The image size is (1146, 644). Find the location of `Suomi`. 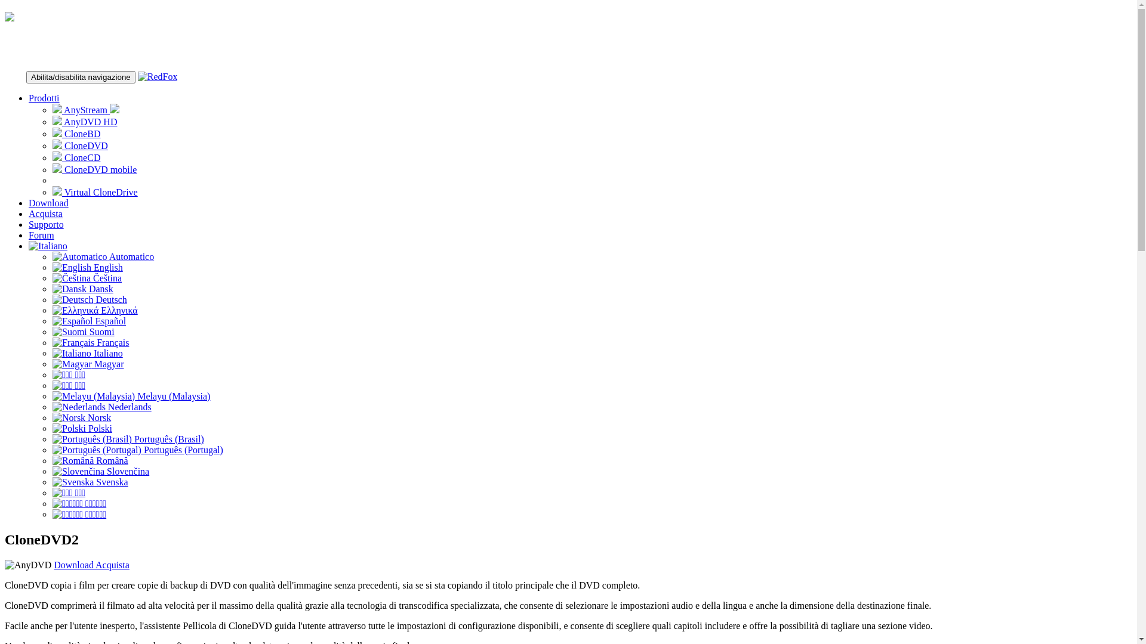

Suomi is located at coordinates (84, 332).